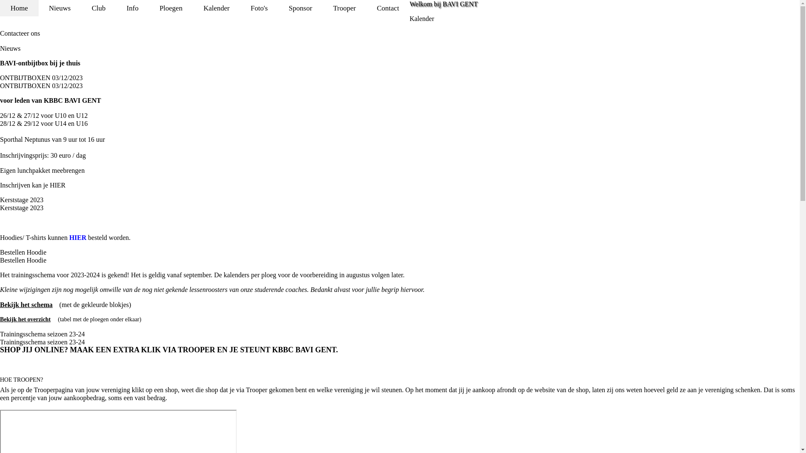 The height and width of the screenshot is (453, 806). I want to click on Nieuws, so click(60, 8).